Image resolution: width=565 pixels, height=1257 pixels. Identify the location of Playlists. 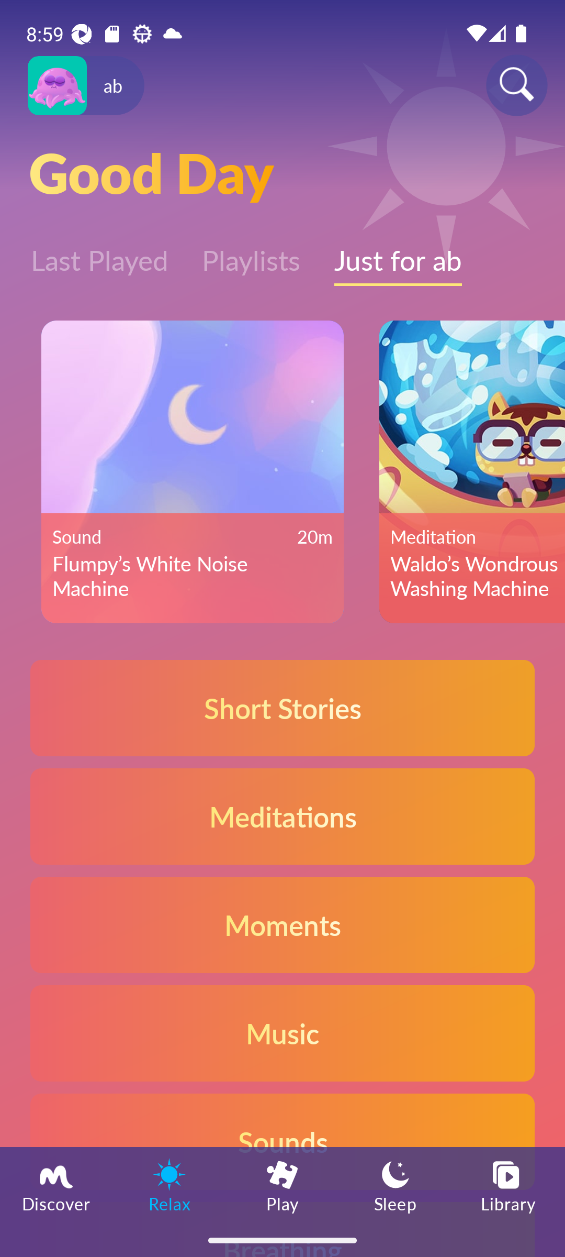
(251, 253).